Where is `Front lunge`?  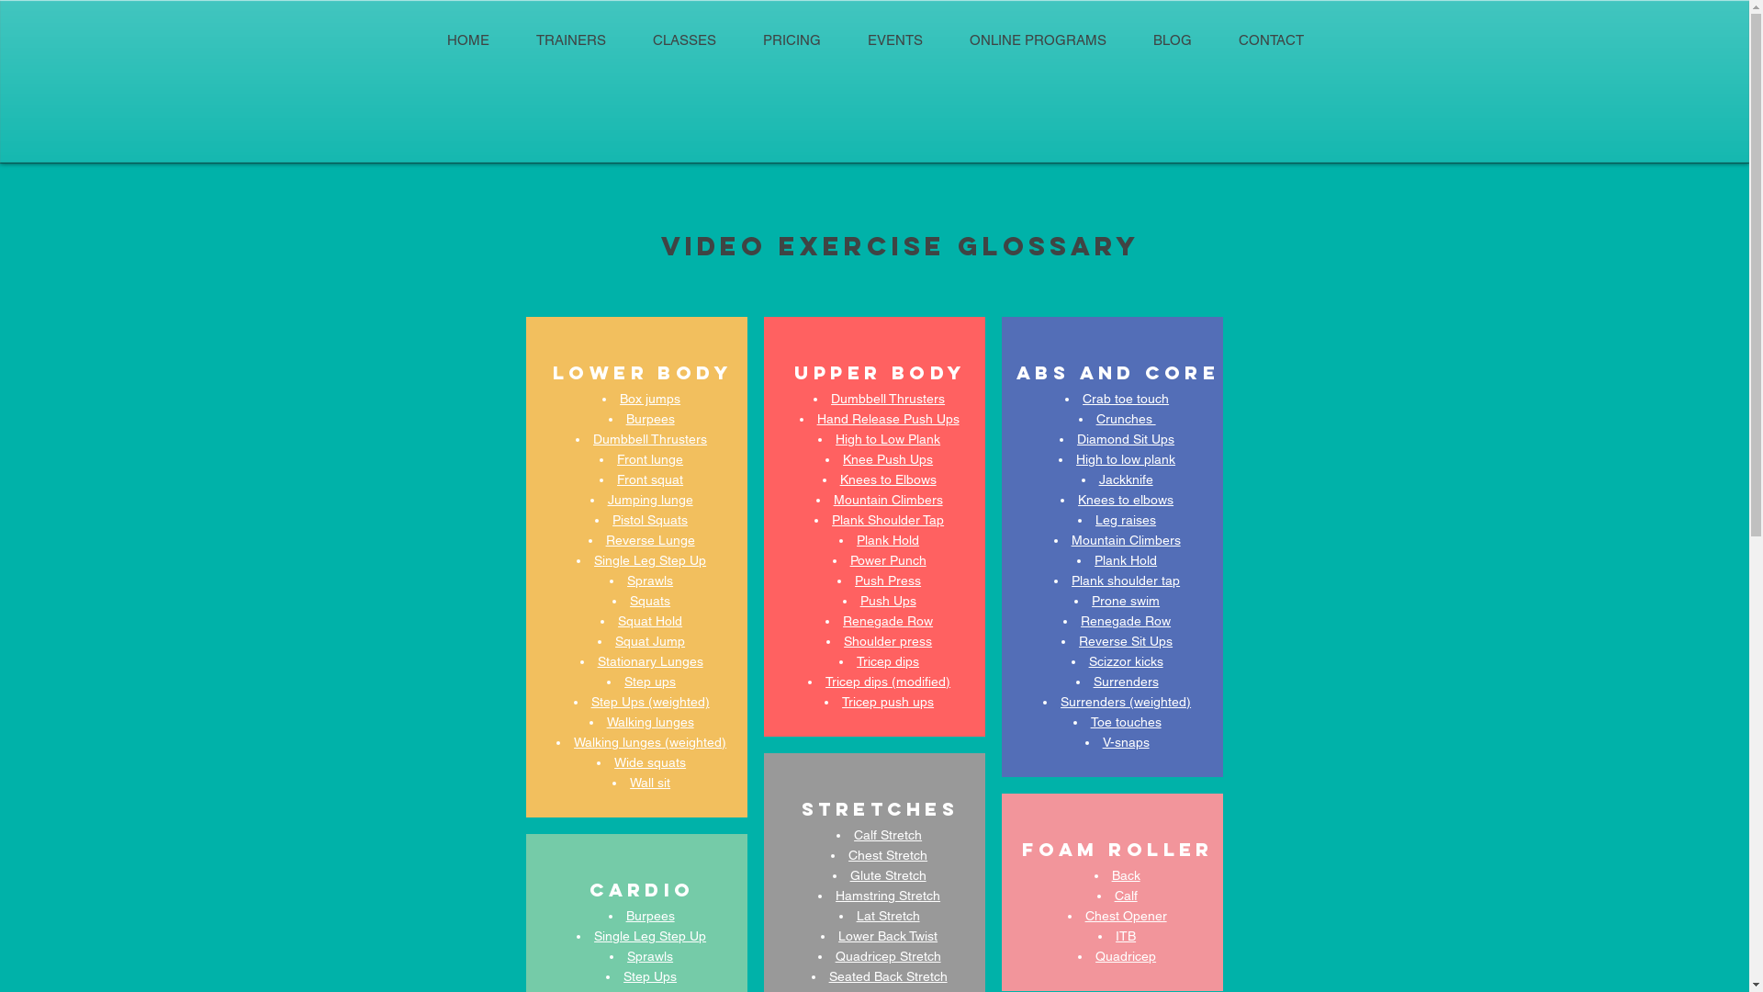
Front lunge is located at coordinates (650, 459).